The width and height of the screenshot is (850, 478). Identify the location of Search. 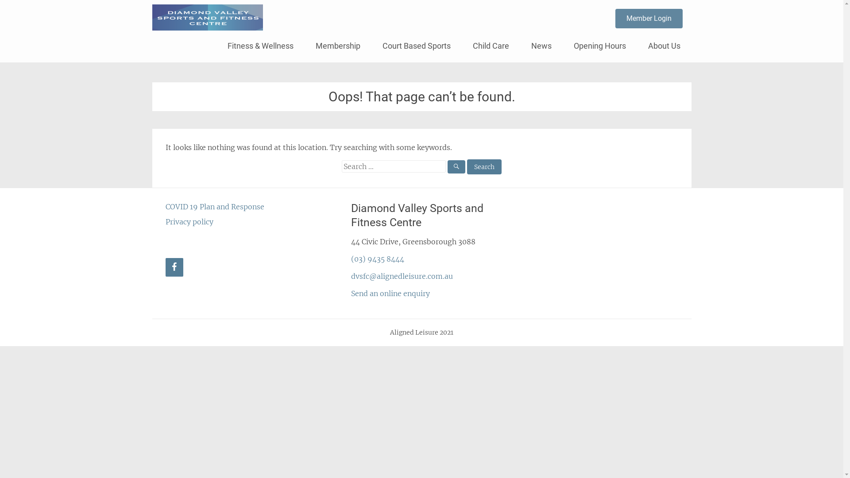
(484, 167).